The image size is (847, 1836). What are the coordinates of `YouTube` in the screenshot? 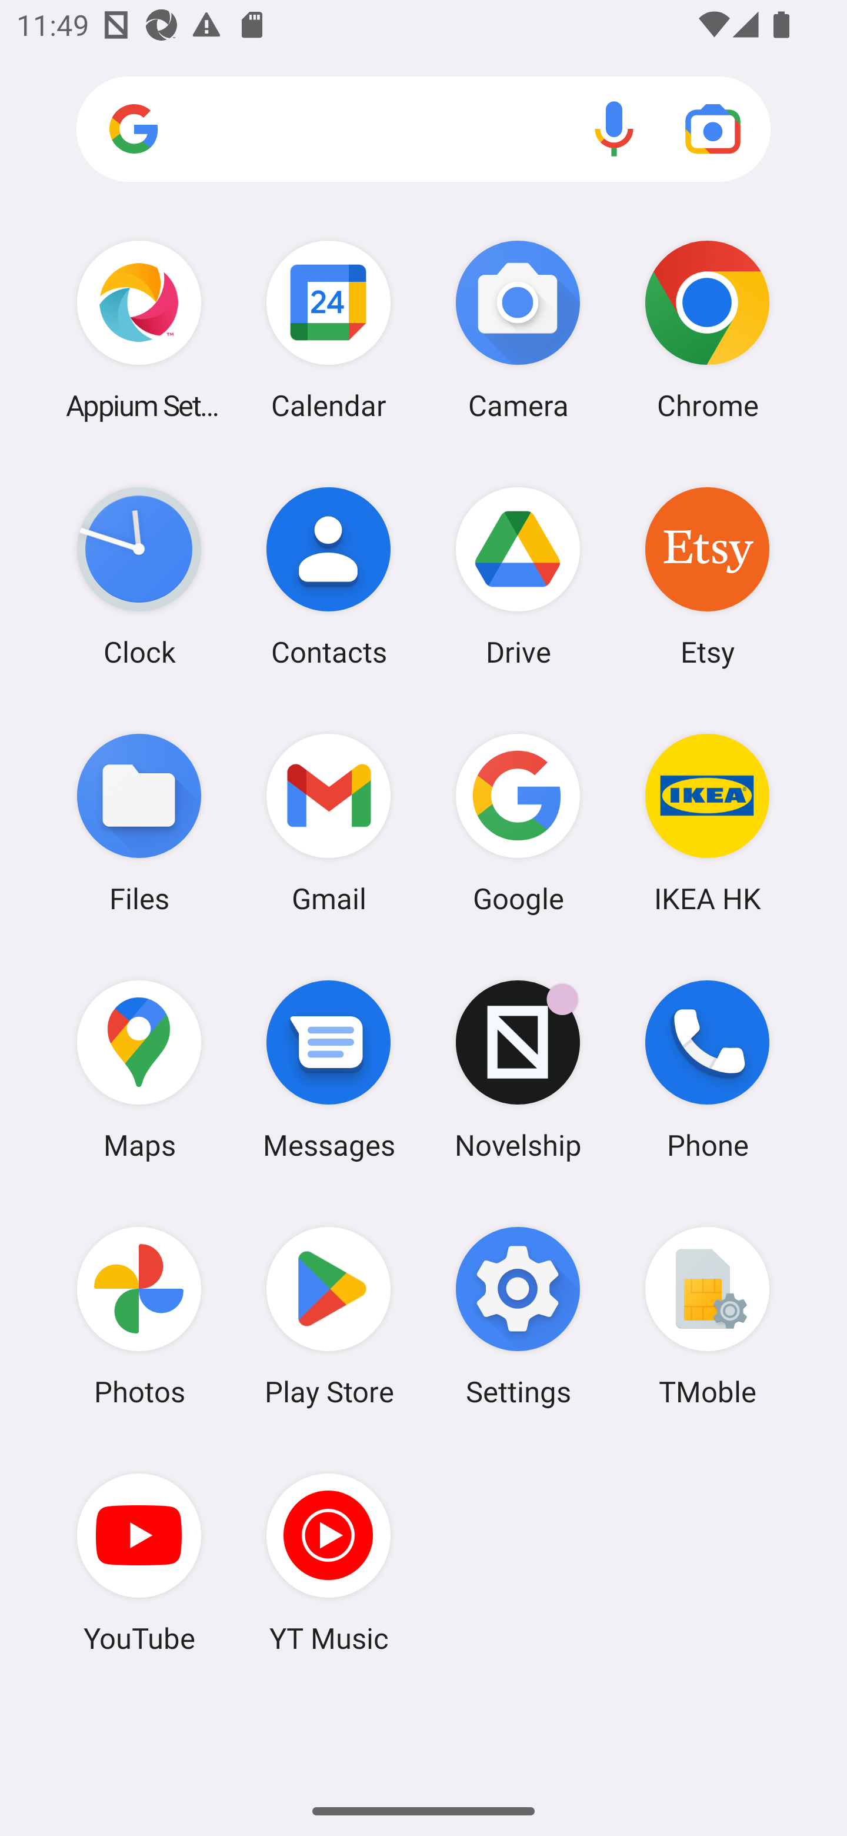 It's located at (139, 1562).